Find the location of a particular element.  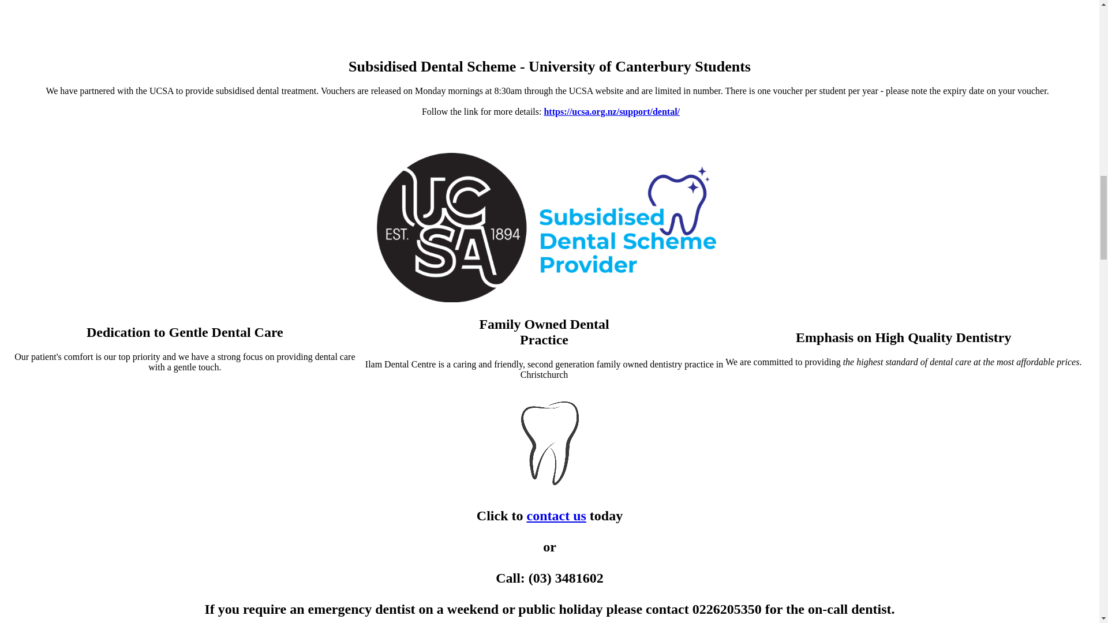

contact us is located at coordinates (556, 516).